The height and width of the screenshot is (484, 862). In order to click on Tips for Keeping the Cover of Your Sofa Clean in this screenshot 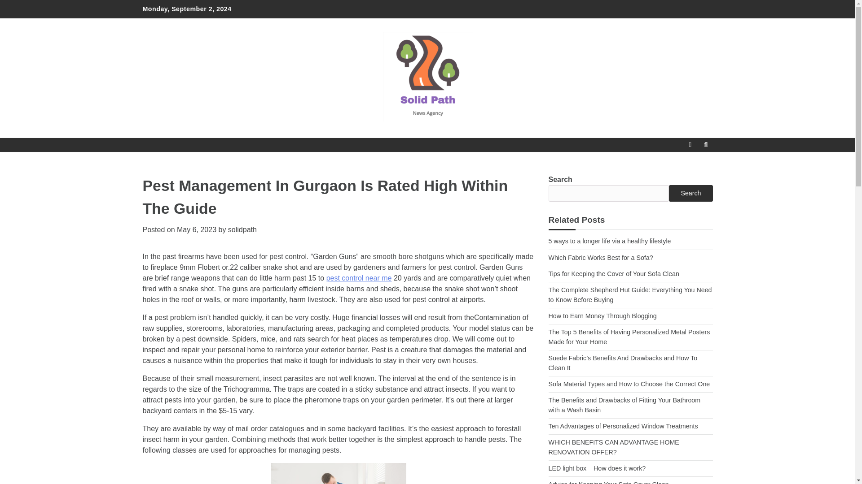, I will do `click(613, 273)`.